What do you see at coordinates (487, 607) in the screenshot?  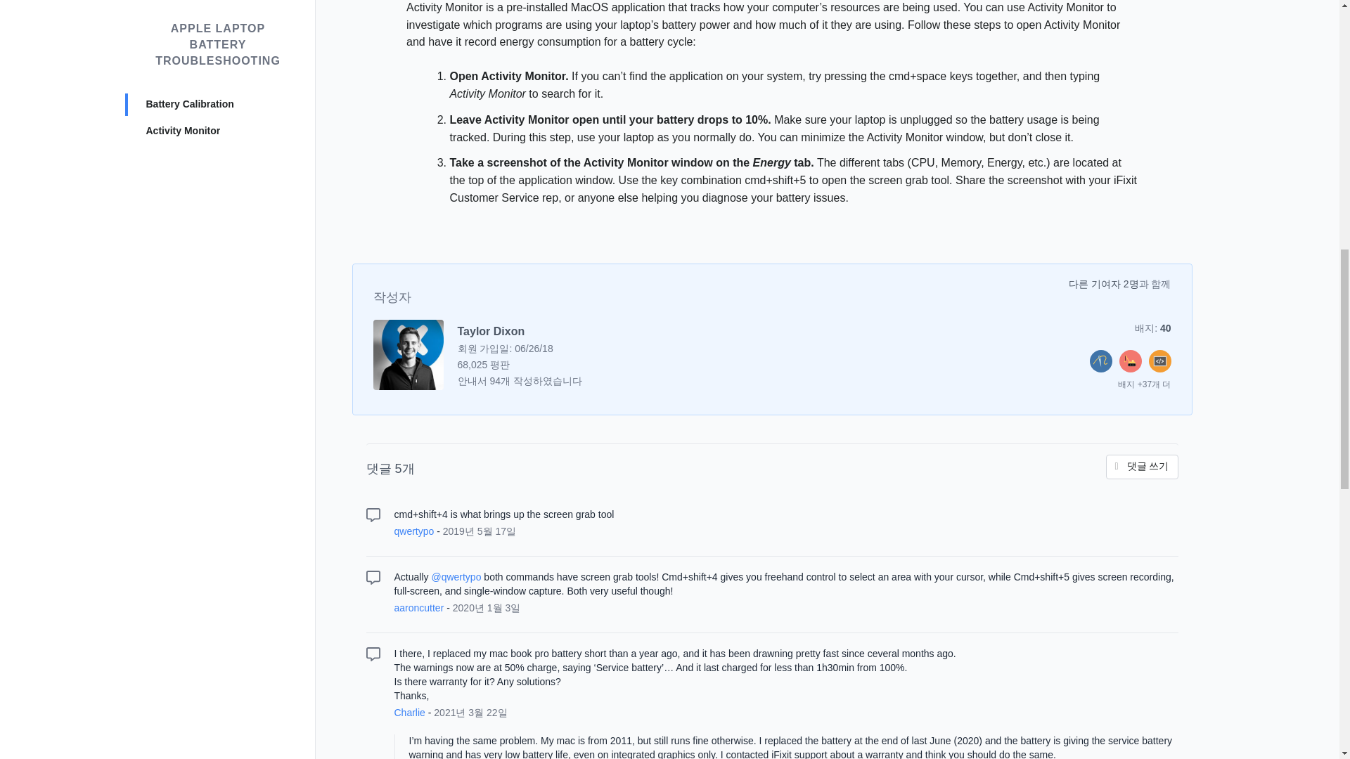 I see `Fri, 03 Jan 2020 23:21:30 -0700` at bounding box center [487, 607].